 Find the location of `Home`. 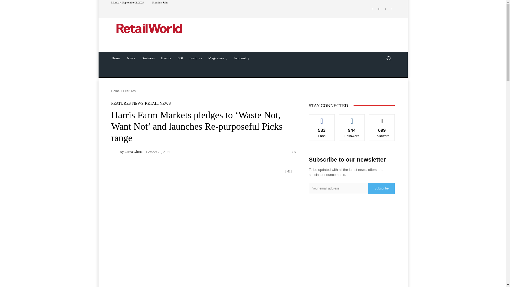

Home is located at coordinates (116, 58).